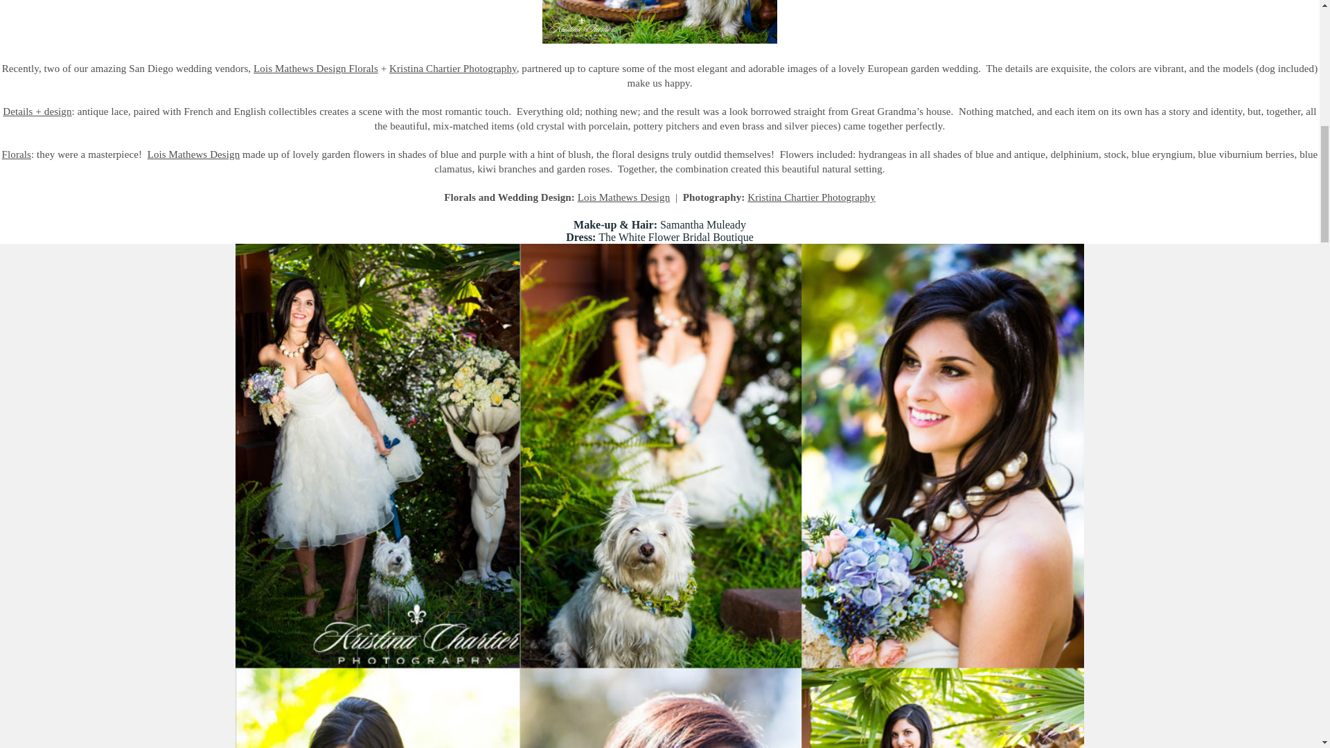 The width and height of the screenshot is (1330, 748). Describe the element at coordinates (316, 68) in the screenshot. I see `Lois Mathews Design Florals` at that location.